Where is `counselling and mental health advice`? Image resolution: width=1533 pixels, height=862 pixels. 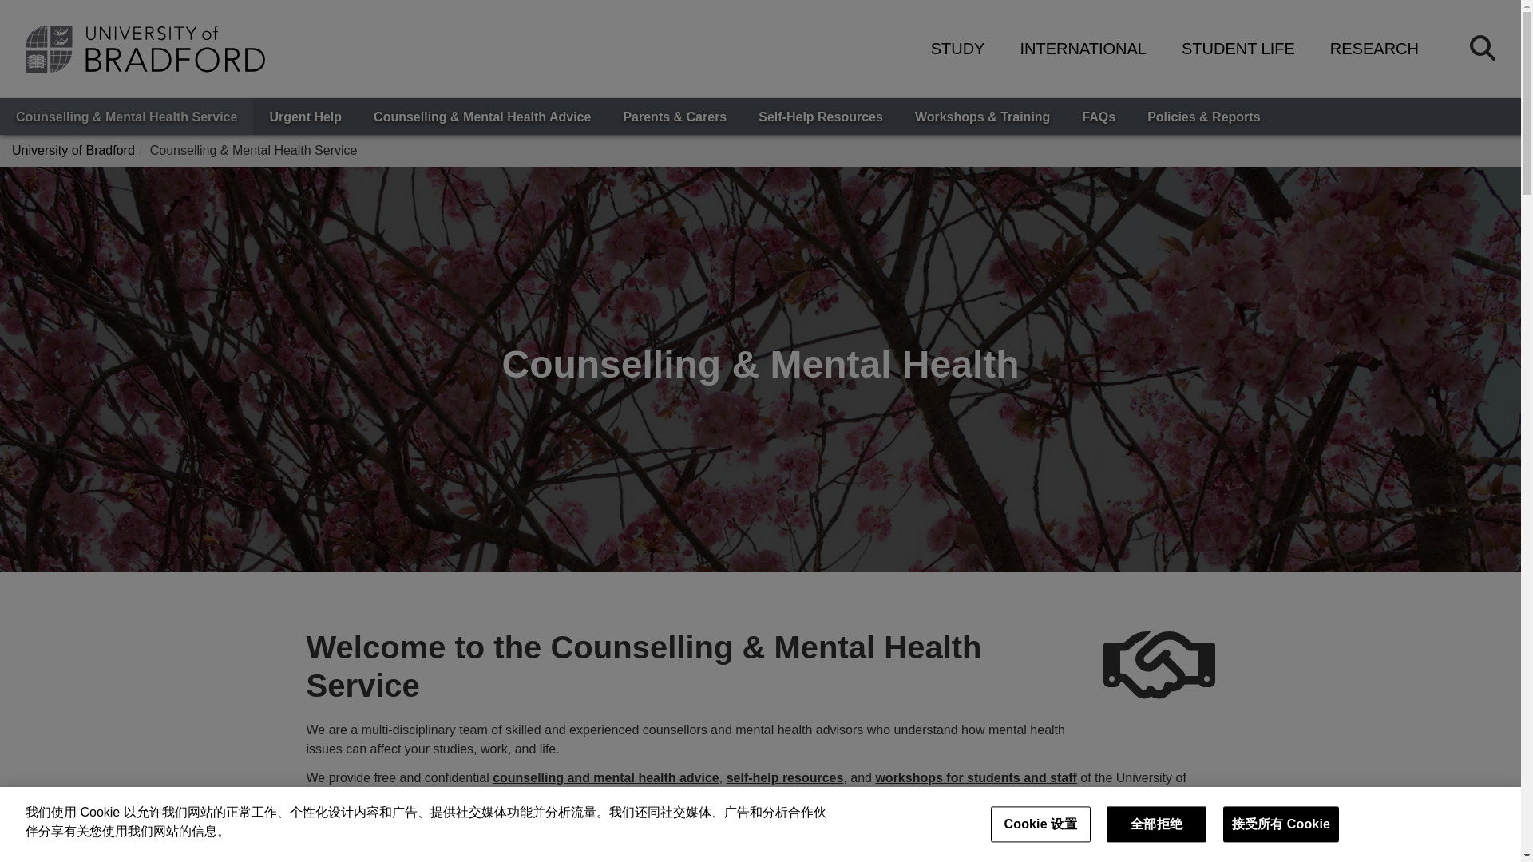
counselling and mental health advice is located at coordinates (605, 777).